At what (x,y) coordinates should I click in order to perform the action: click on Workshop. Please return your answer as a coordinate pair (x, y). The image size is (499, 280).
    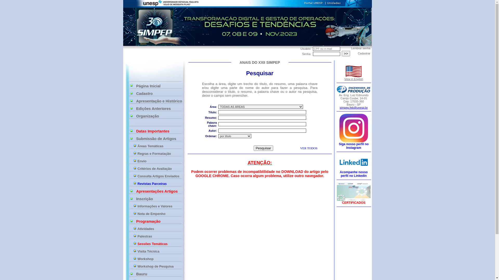
    Looking at the image, I should click on (159, 259).